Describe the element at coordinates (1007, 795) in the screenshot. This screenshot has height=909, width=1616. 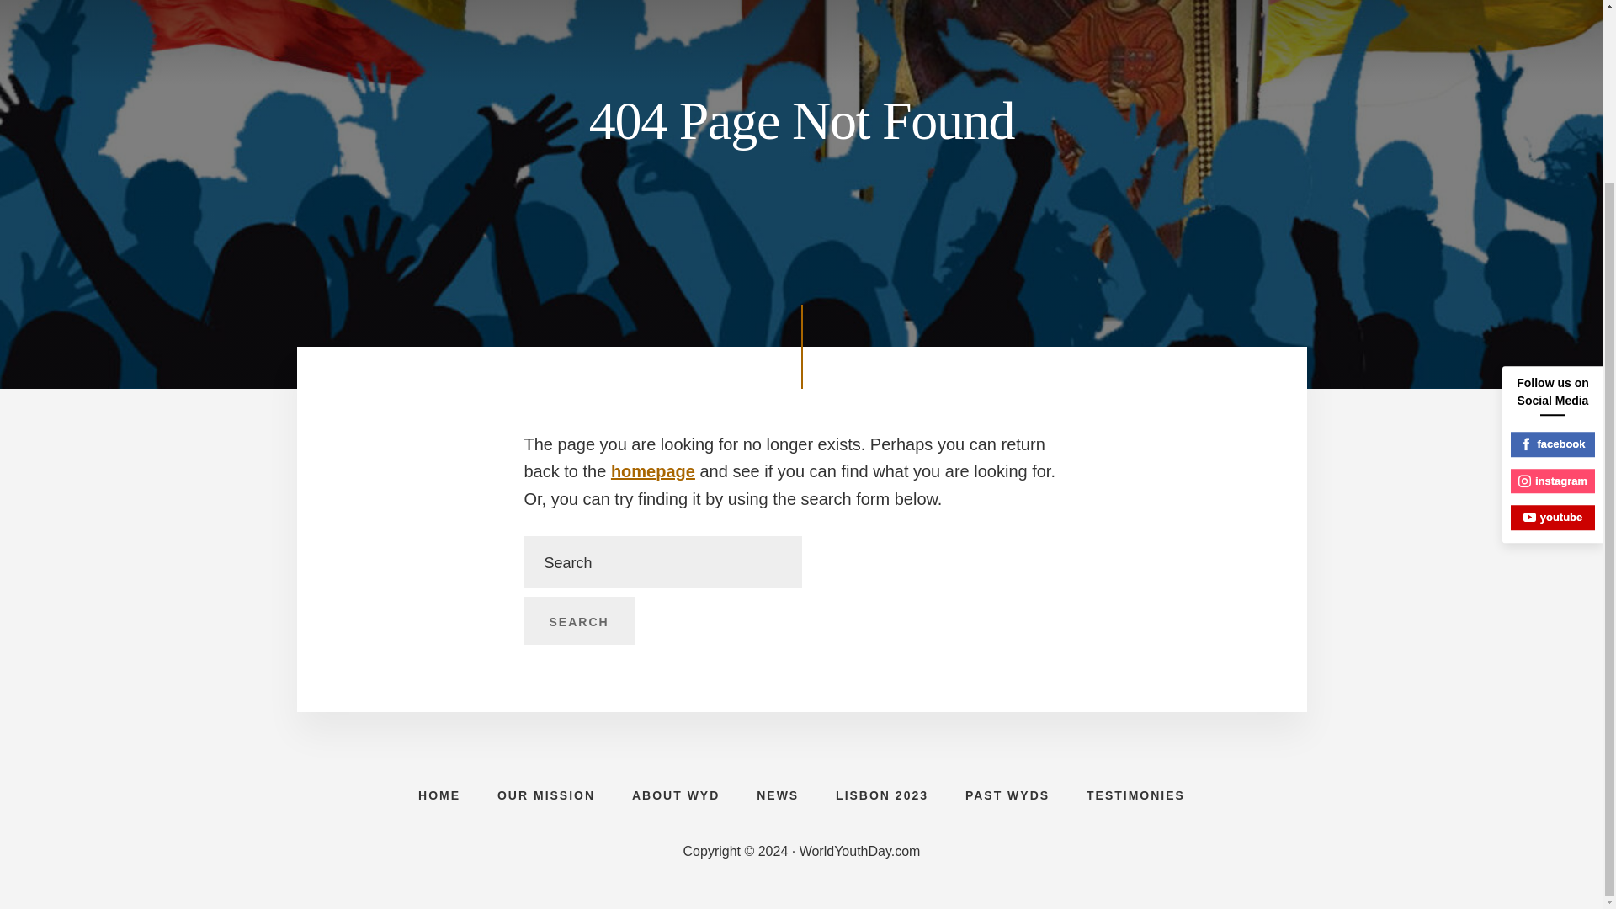
I see `PAST WYDS` at that location.